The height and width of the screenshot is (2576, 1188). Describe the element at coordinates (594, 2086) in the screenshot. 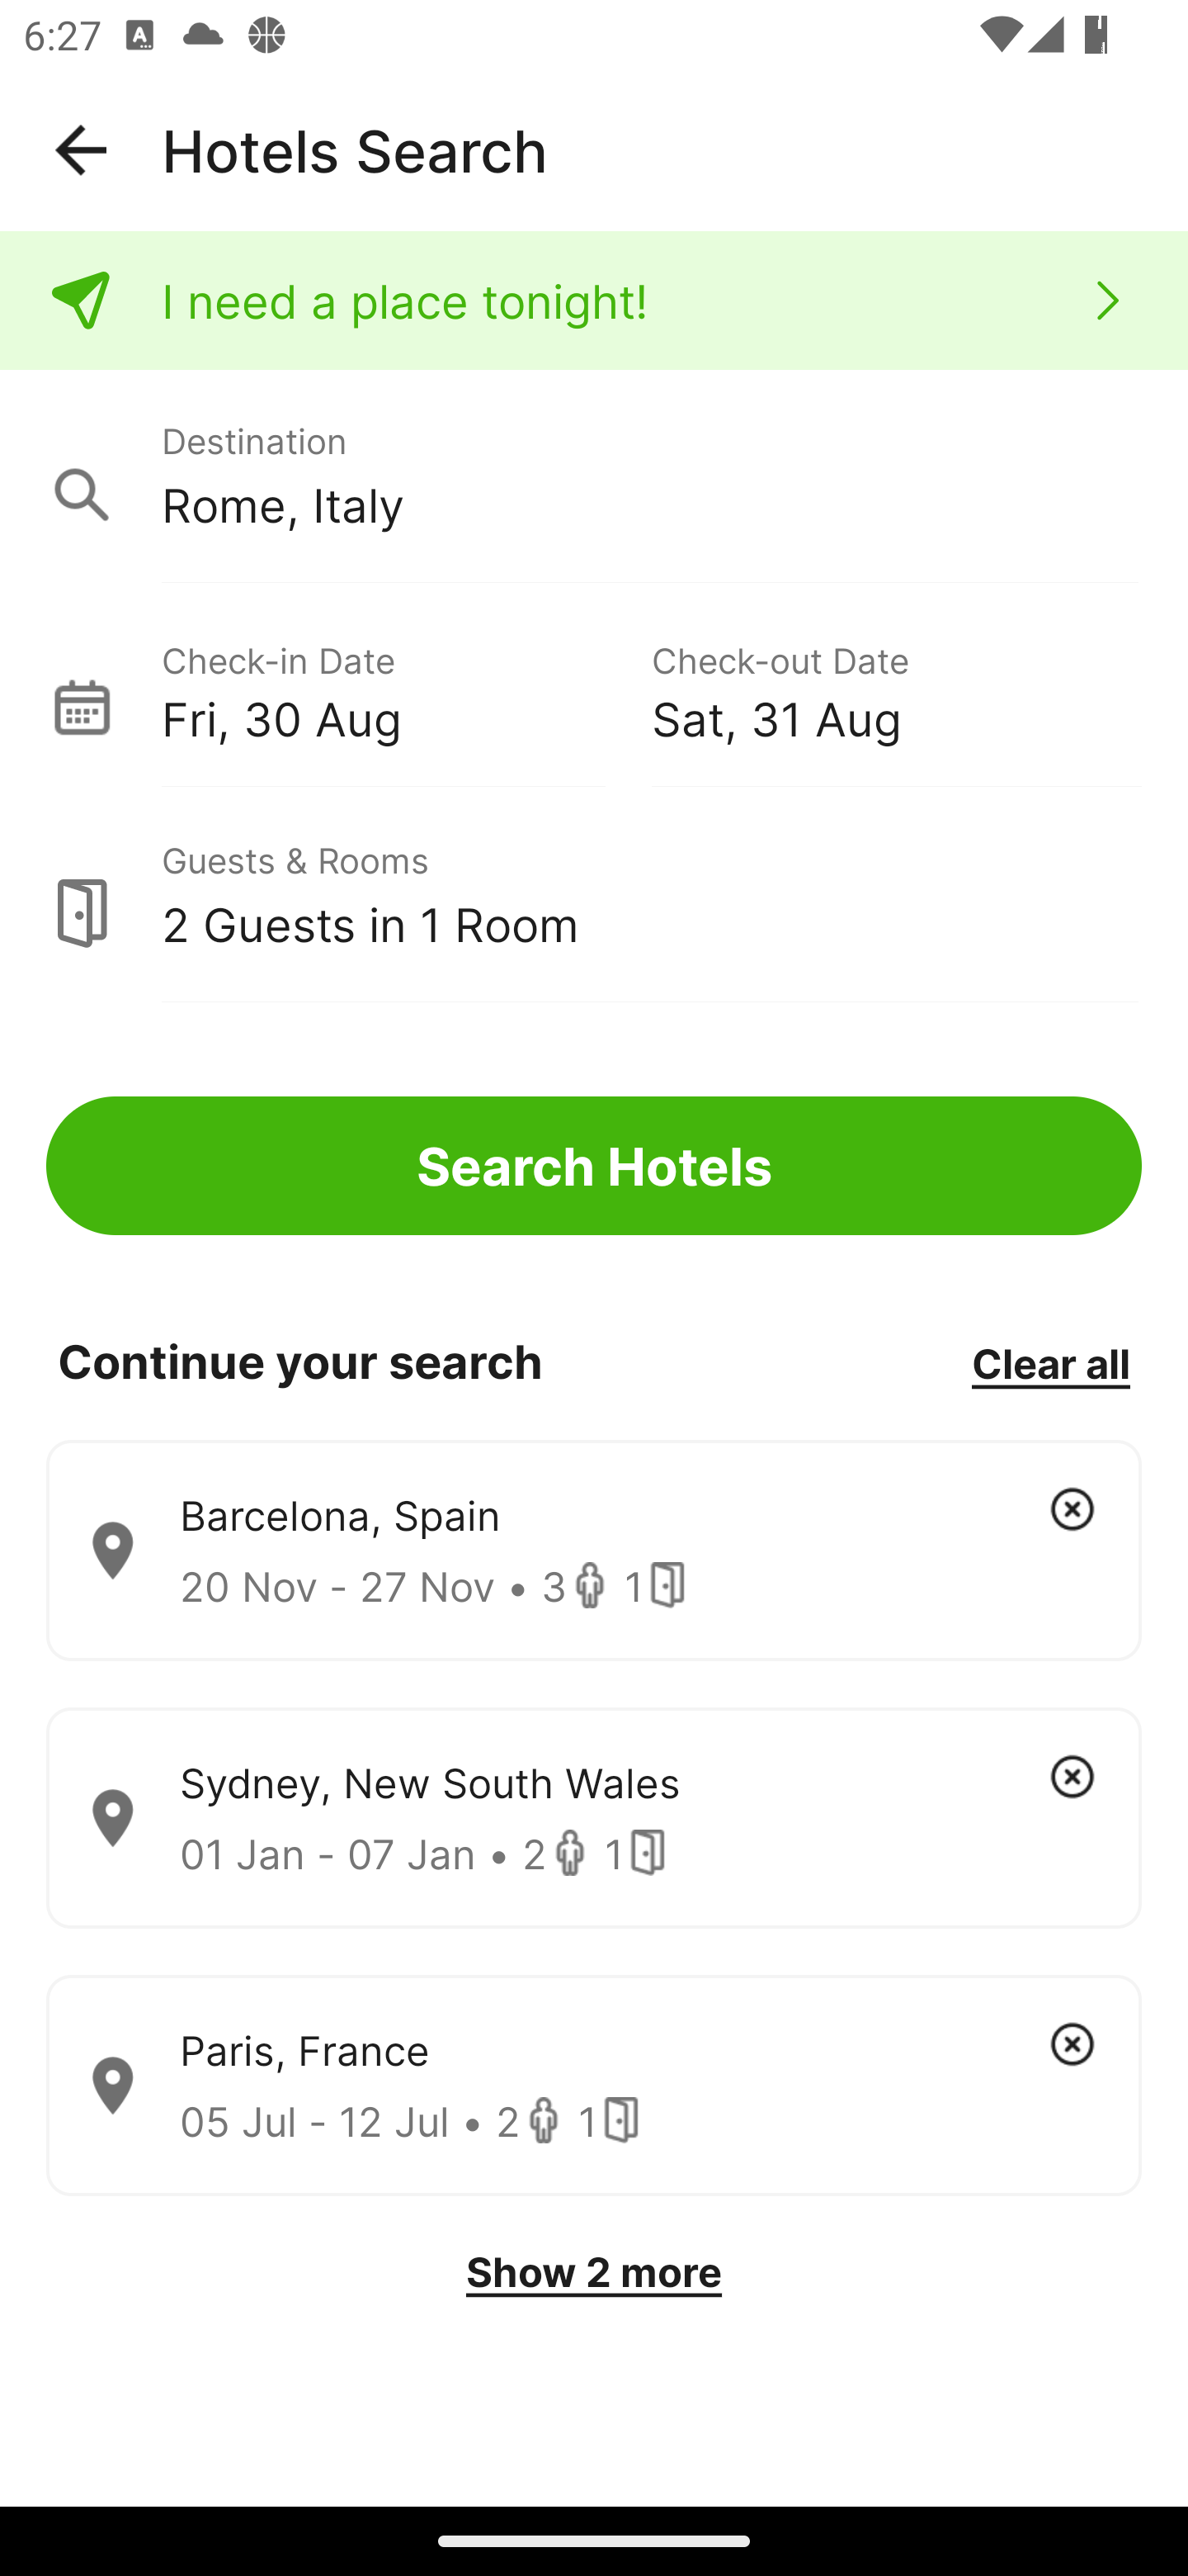

I see `Paris, France 05 Jul - 12 Jul • 2  1 ` at that location.